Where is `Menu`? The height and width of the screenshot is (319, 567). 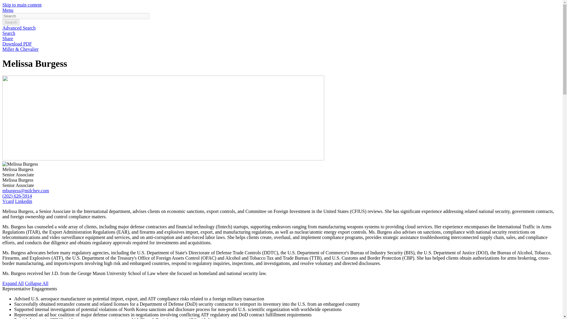 Menu is located at coordinates (8, 10).